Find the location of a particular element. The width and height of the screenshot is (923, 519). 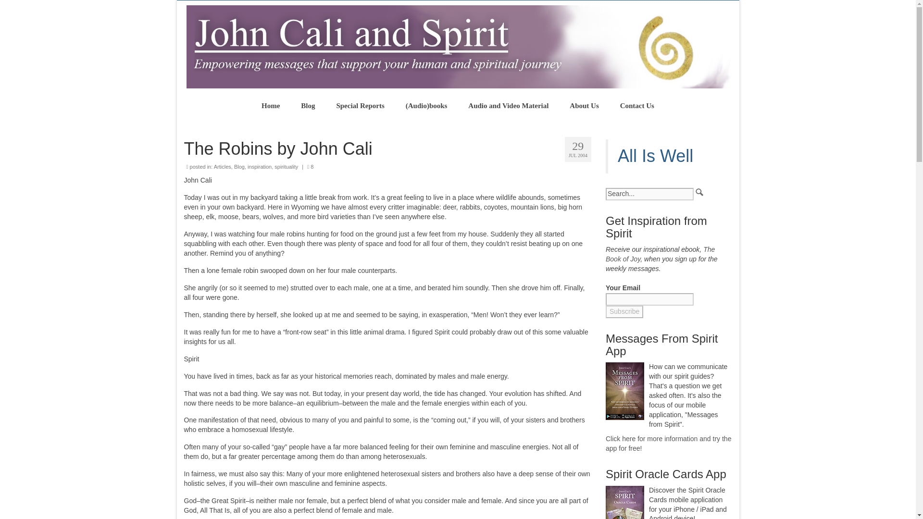

inspiration is located at coordinates (259, 167).